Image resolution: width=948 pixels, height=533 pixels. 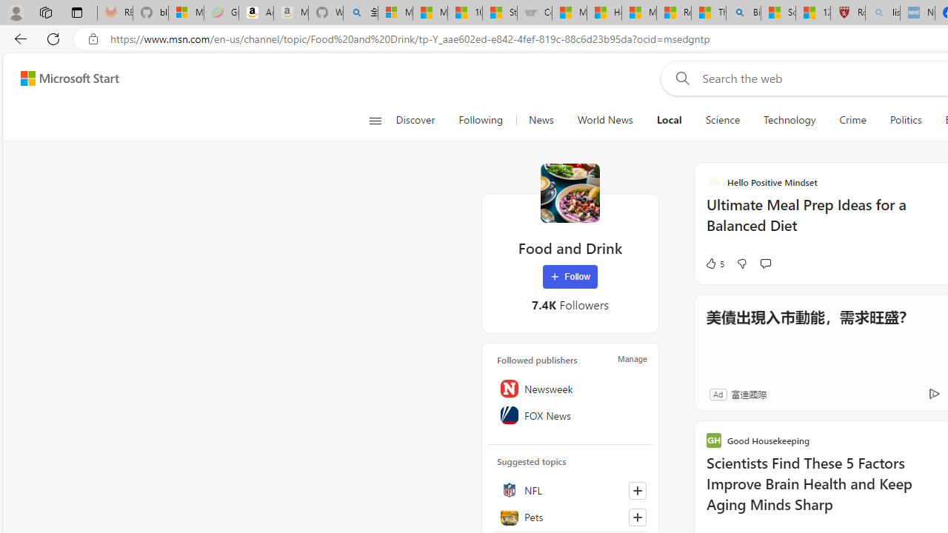 I want to click on Stocks - MSN, so click(x=499, y=13).